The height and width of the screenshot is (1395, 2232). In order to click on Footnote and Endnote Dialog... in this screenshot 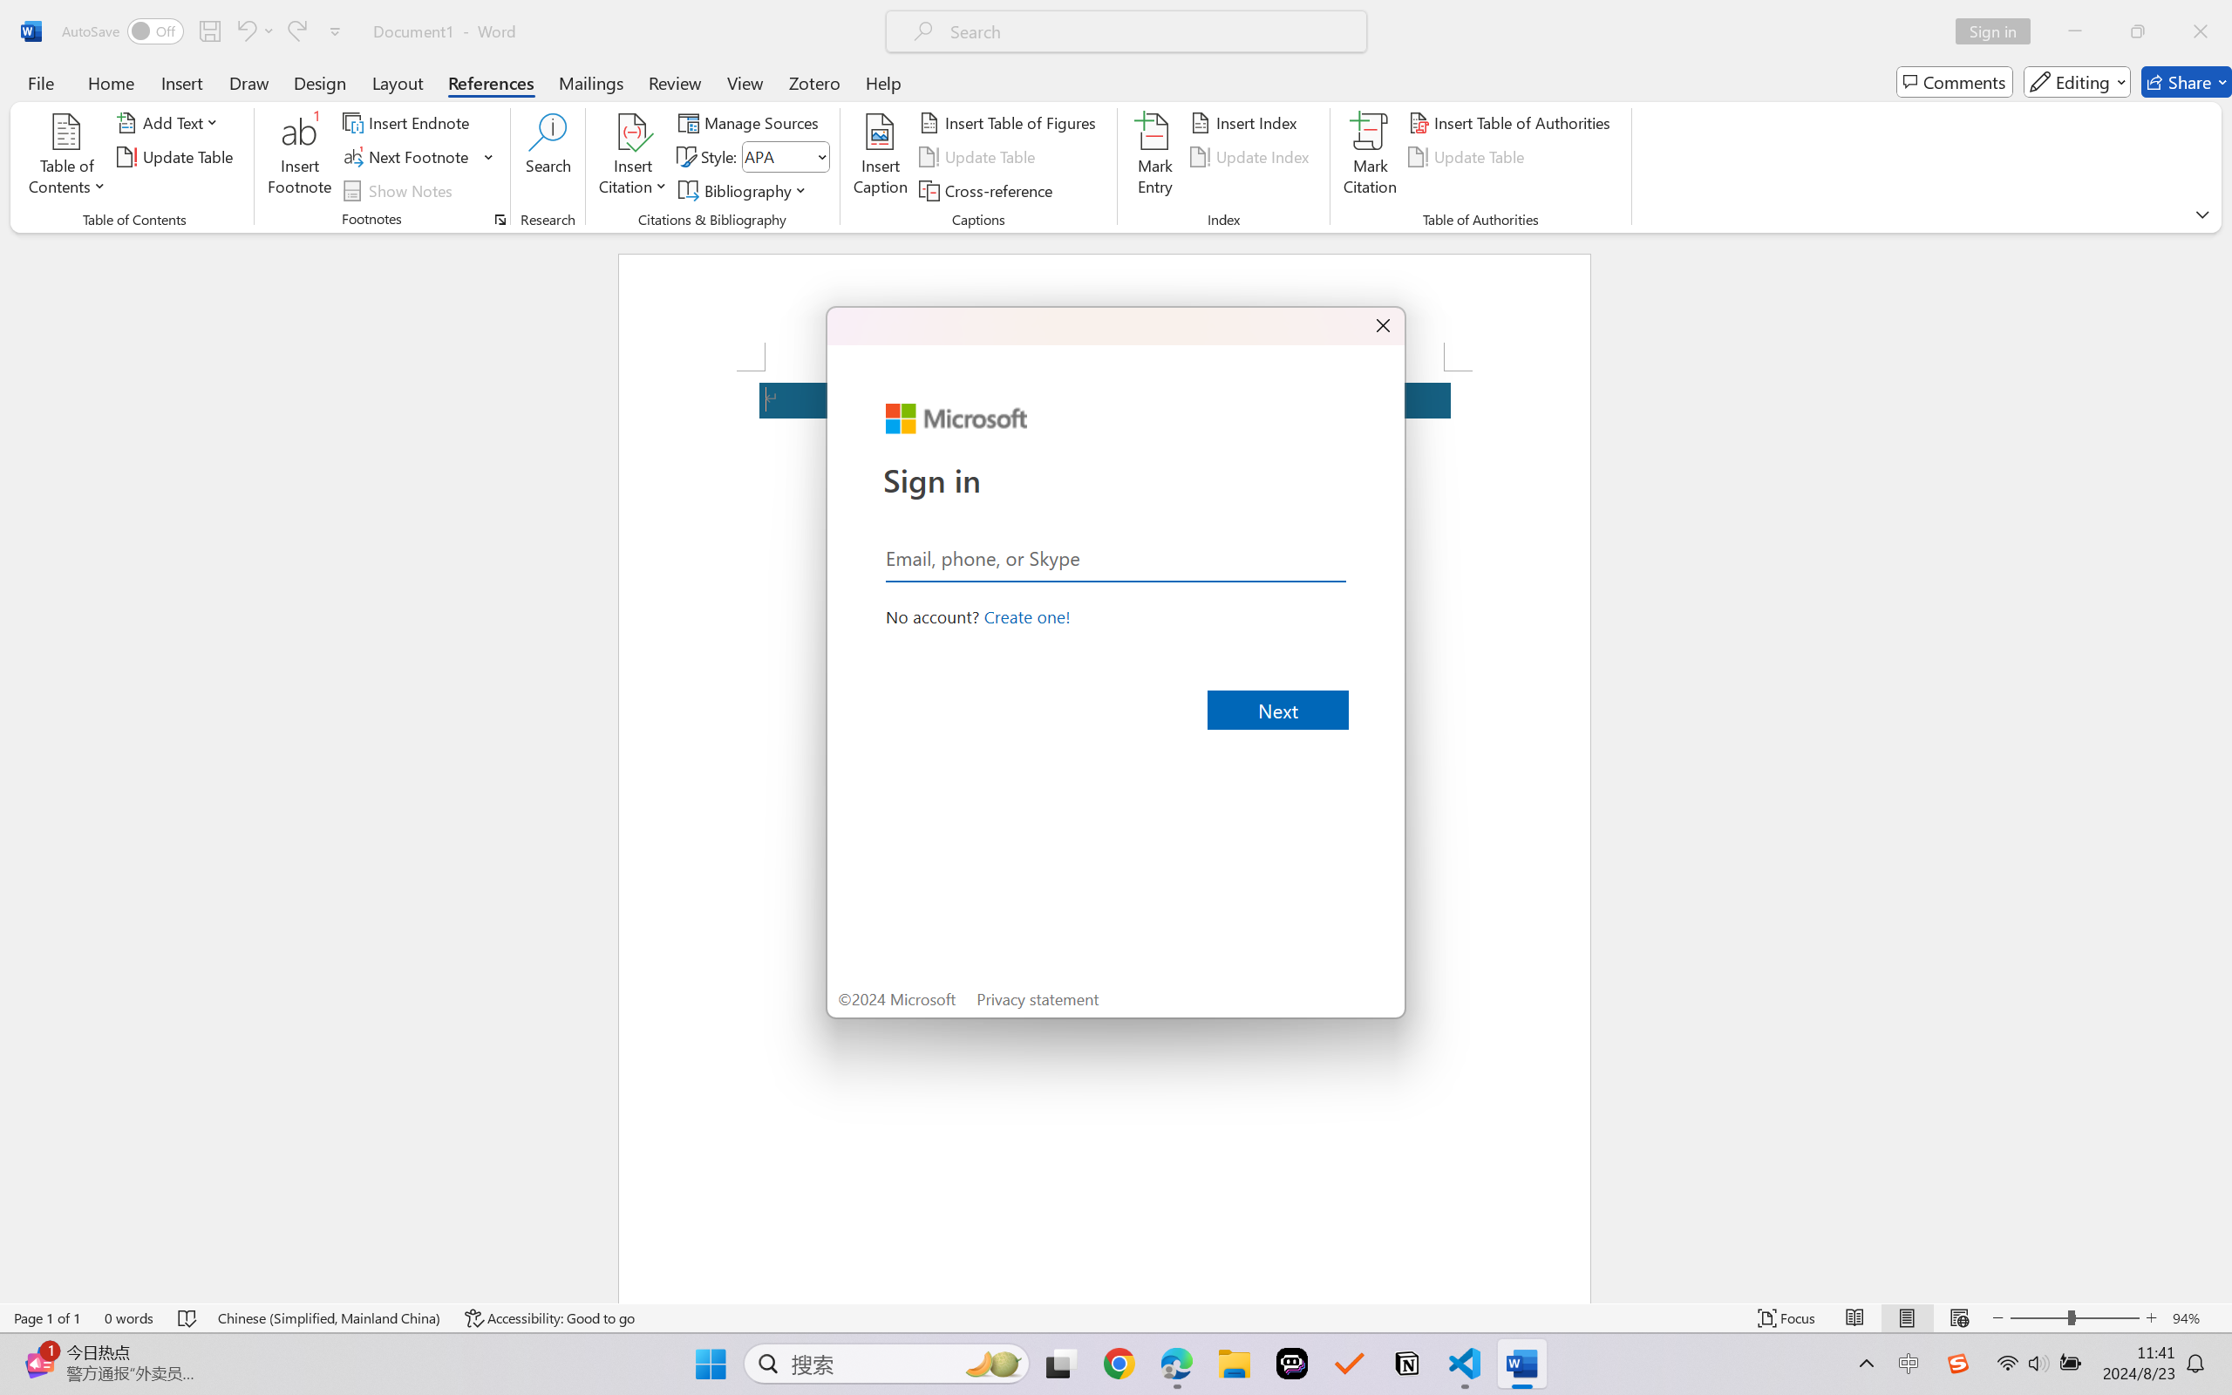, I will do `click(500, 220)`.